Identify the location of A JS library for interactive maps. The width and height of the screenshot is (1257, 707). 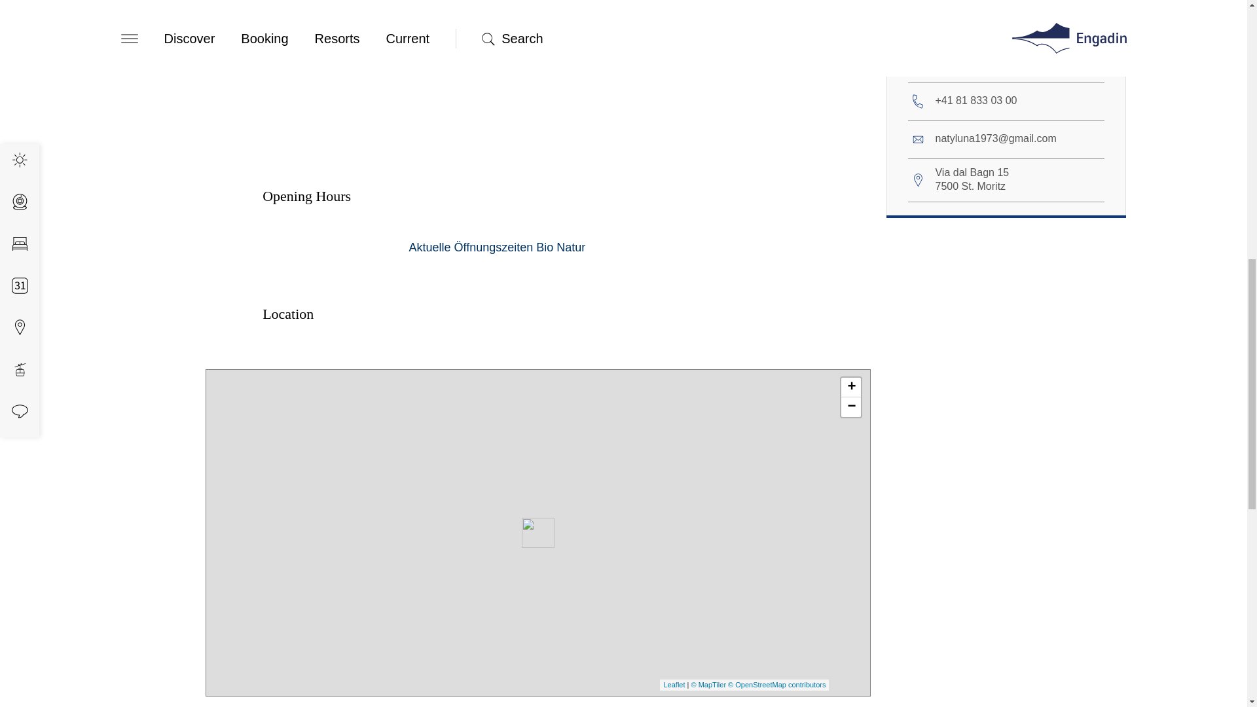
(674, 685).